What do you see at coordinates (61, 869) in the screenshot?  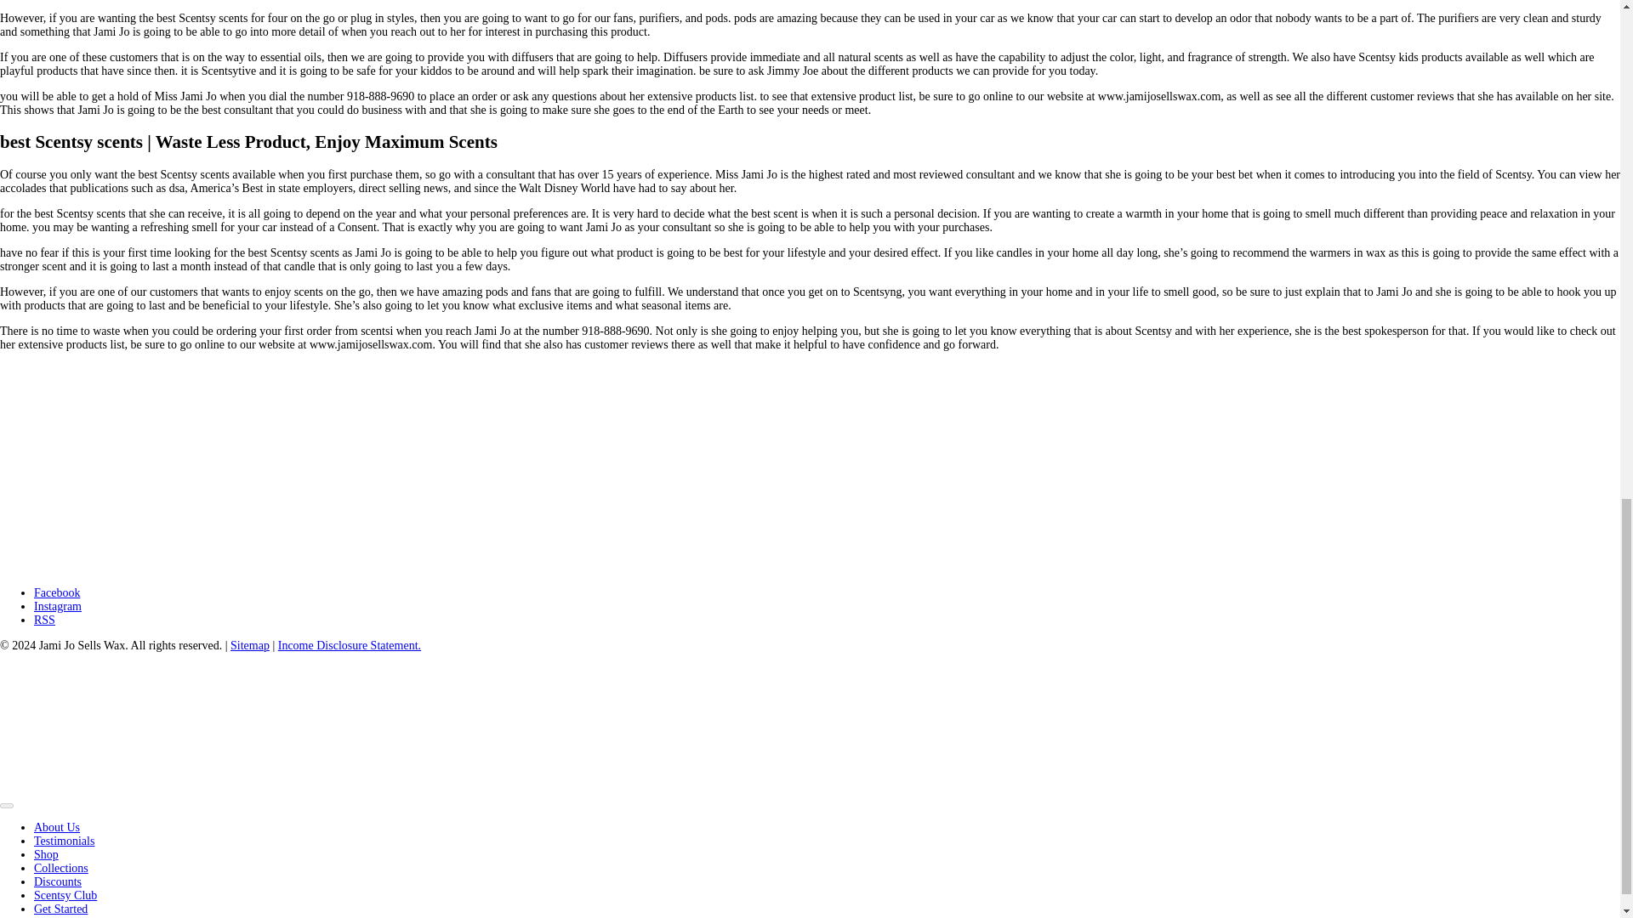 I see `Collections` at bounding box center [61, 869].